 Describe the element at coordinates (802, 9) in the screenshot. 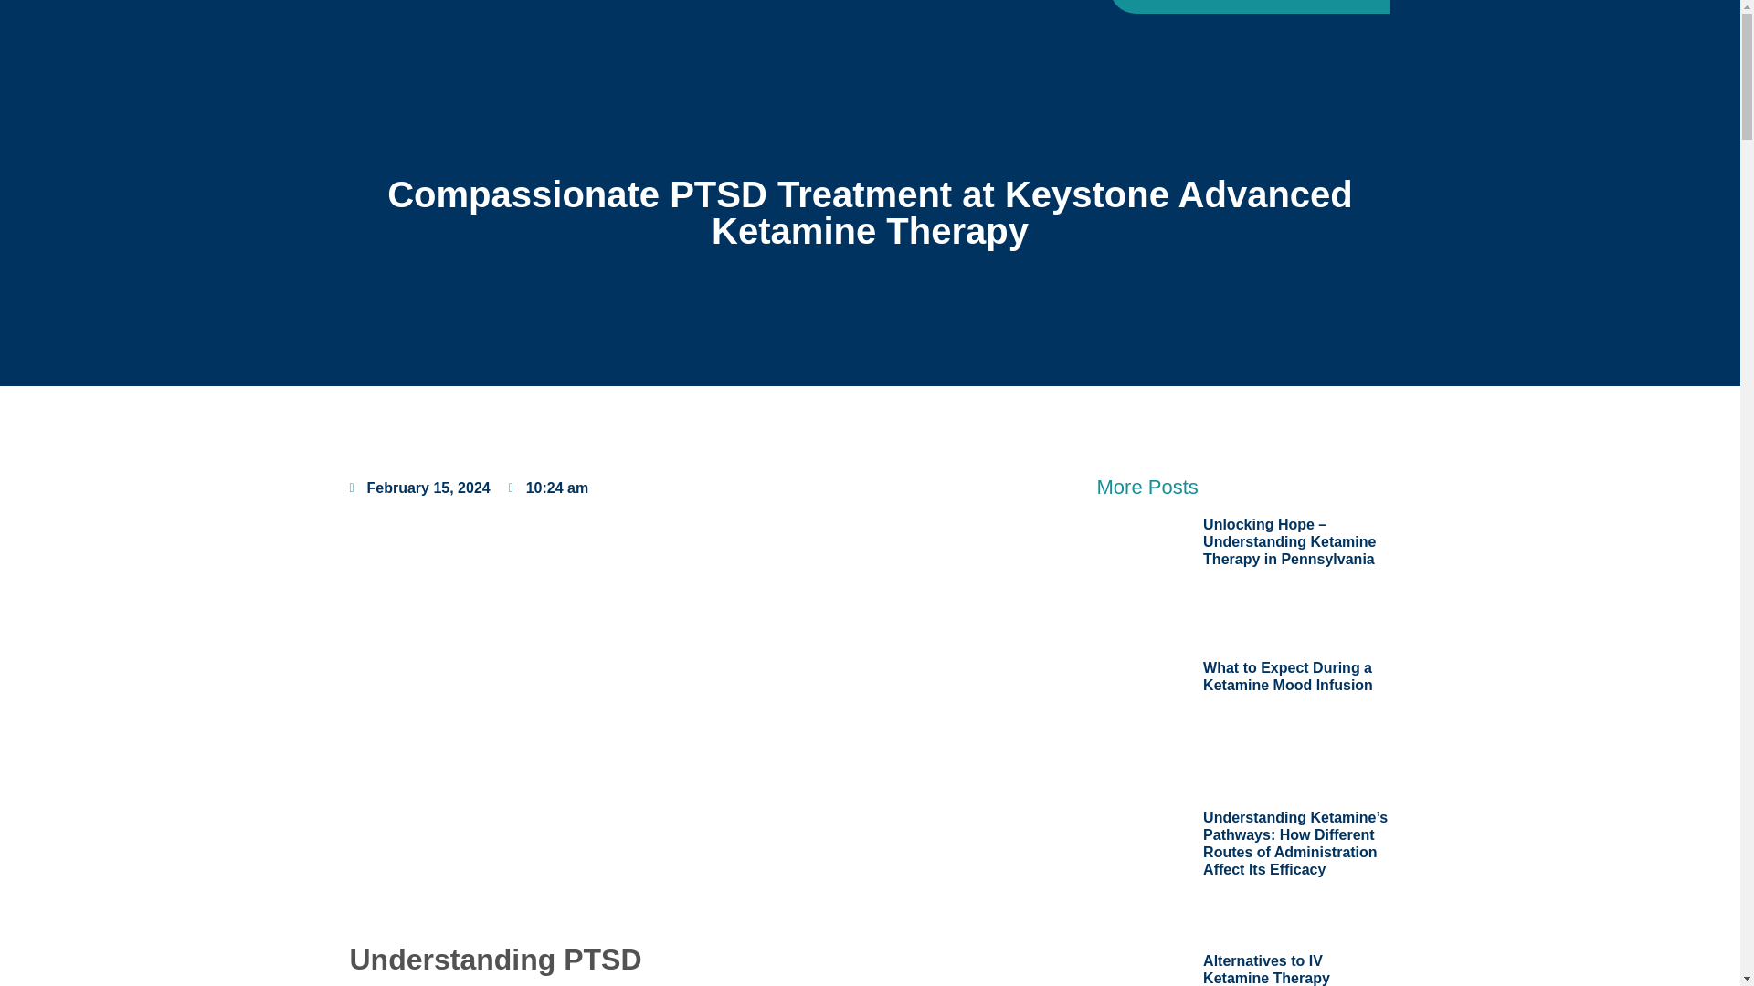

I see `Conditions` at that location.